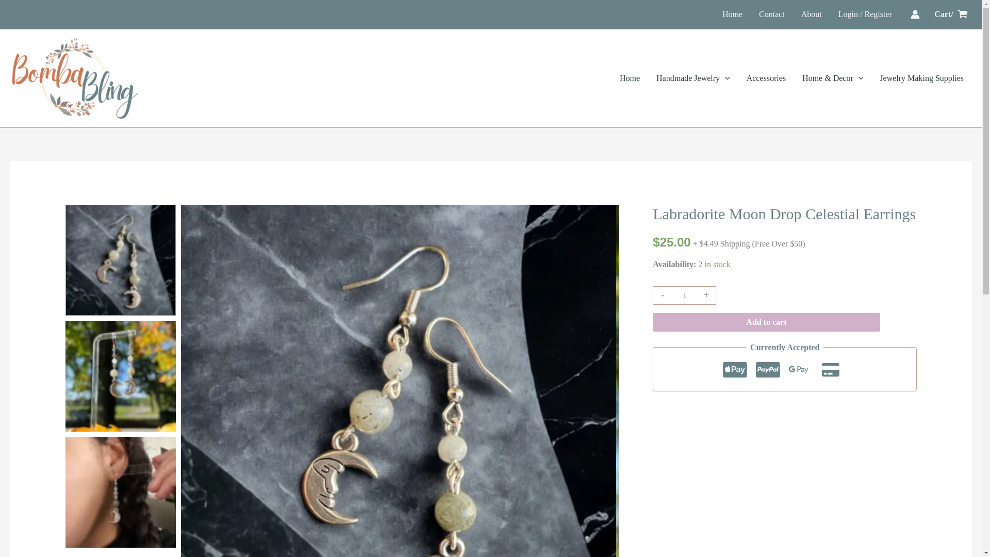 This screenshot has height=557, width=990. What do you see at coordinates (766, 322) in the screenshot?
I see `Add to cart` at bounding box center [766, 322].